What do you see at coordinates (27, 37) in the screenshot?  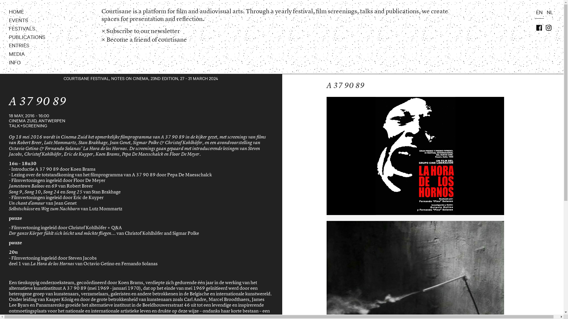 I see `PUBLICATIONS` at bounding box center [27, 37].